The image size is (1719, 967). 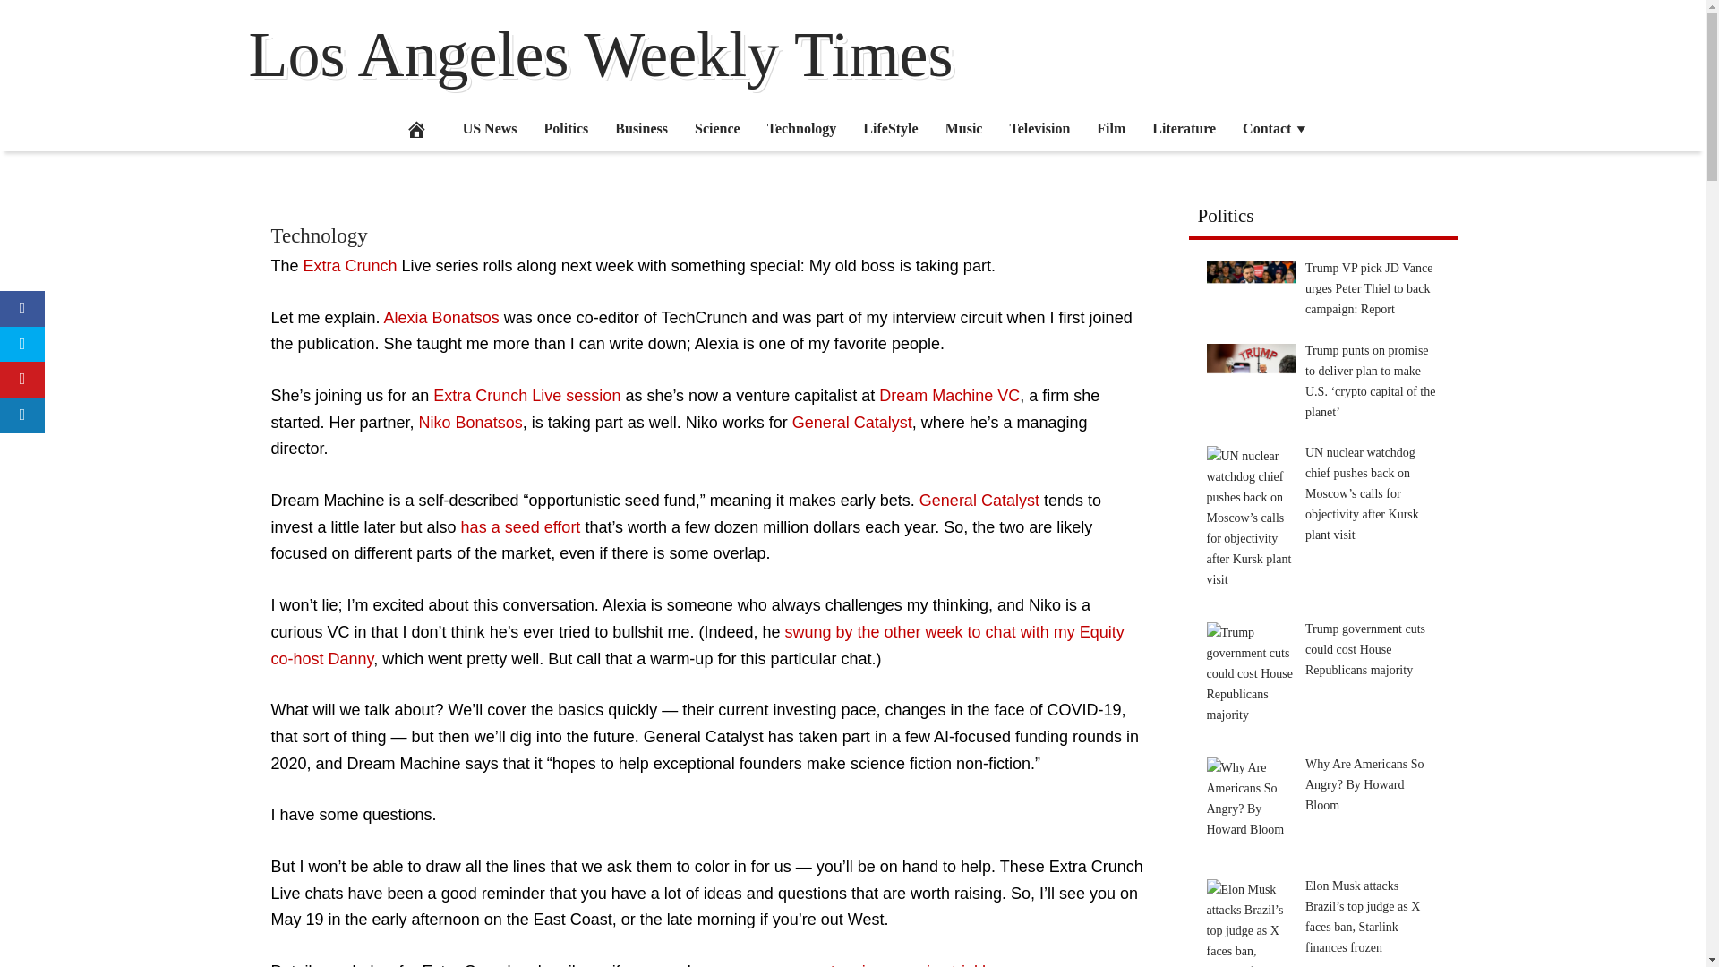 I want to click on Business, so click(x=641, y=128).